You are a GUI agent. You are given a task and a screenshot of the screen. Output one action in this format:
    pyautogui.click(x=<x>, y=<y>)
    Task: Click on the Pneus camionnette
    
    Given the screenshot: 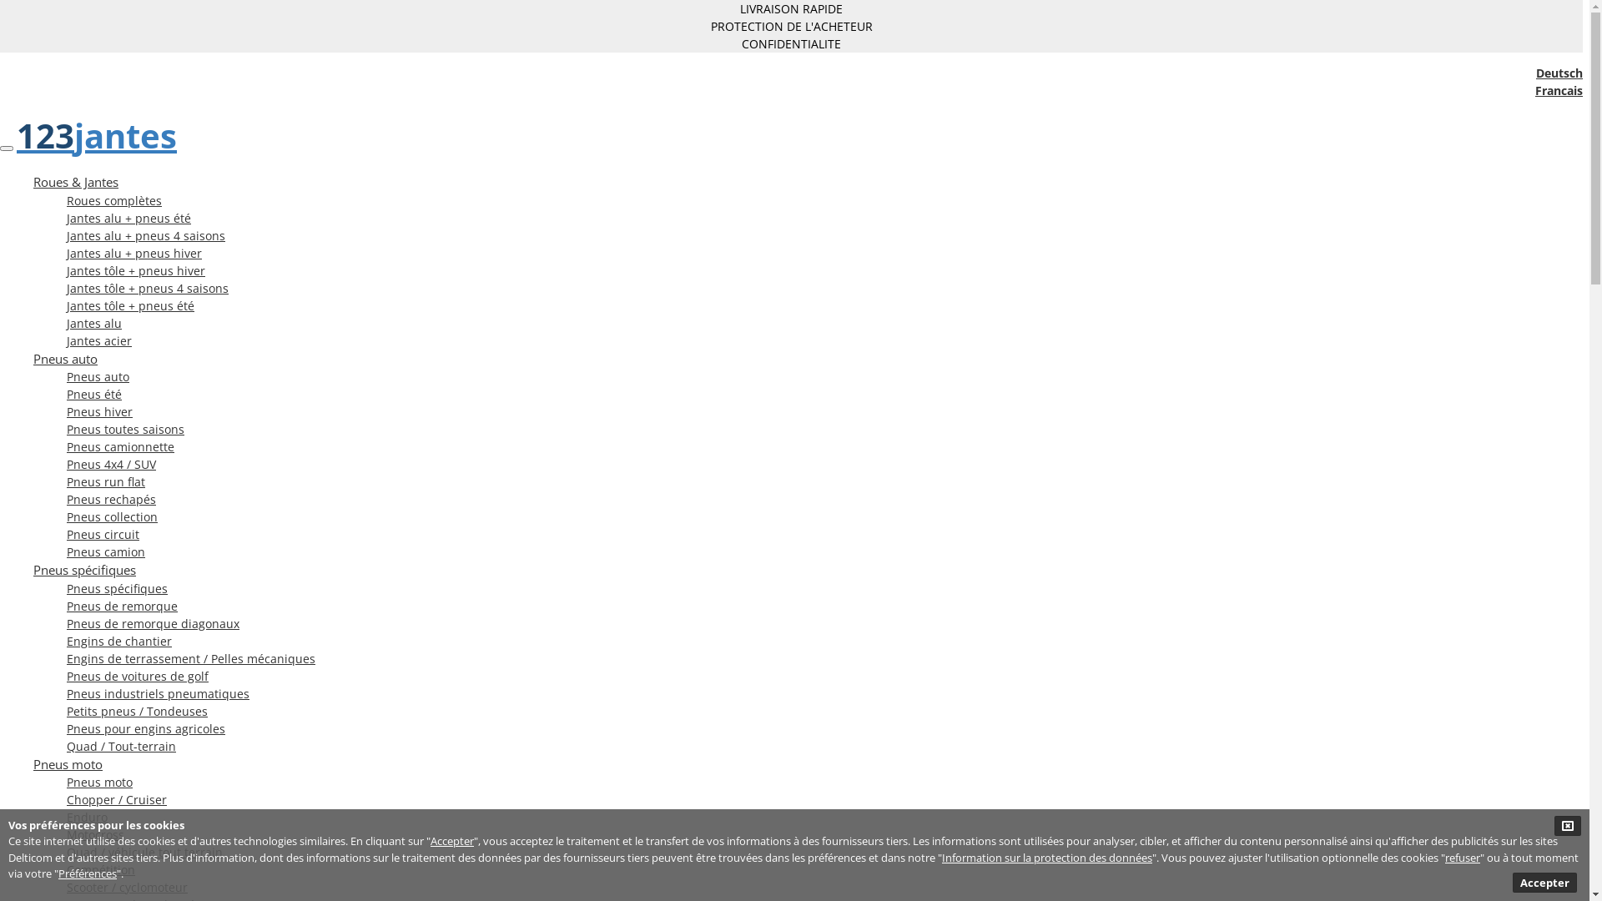 What is the action you would take?
    pyautogui.click(x=120, y=447)
    